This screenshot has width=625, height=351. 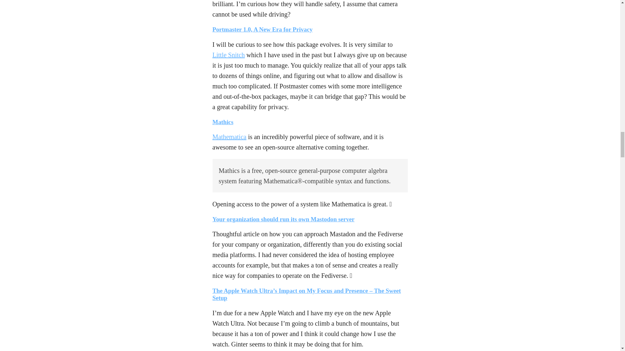 I want to click on Mathematica, so click(x=229, y=137).